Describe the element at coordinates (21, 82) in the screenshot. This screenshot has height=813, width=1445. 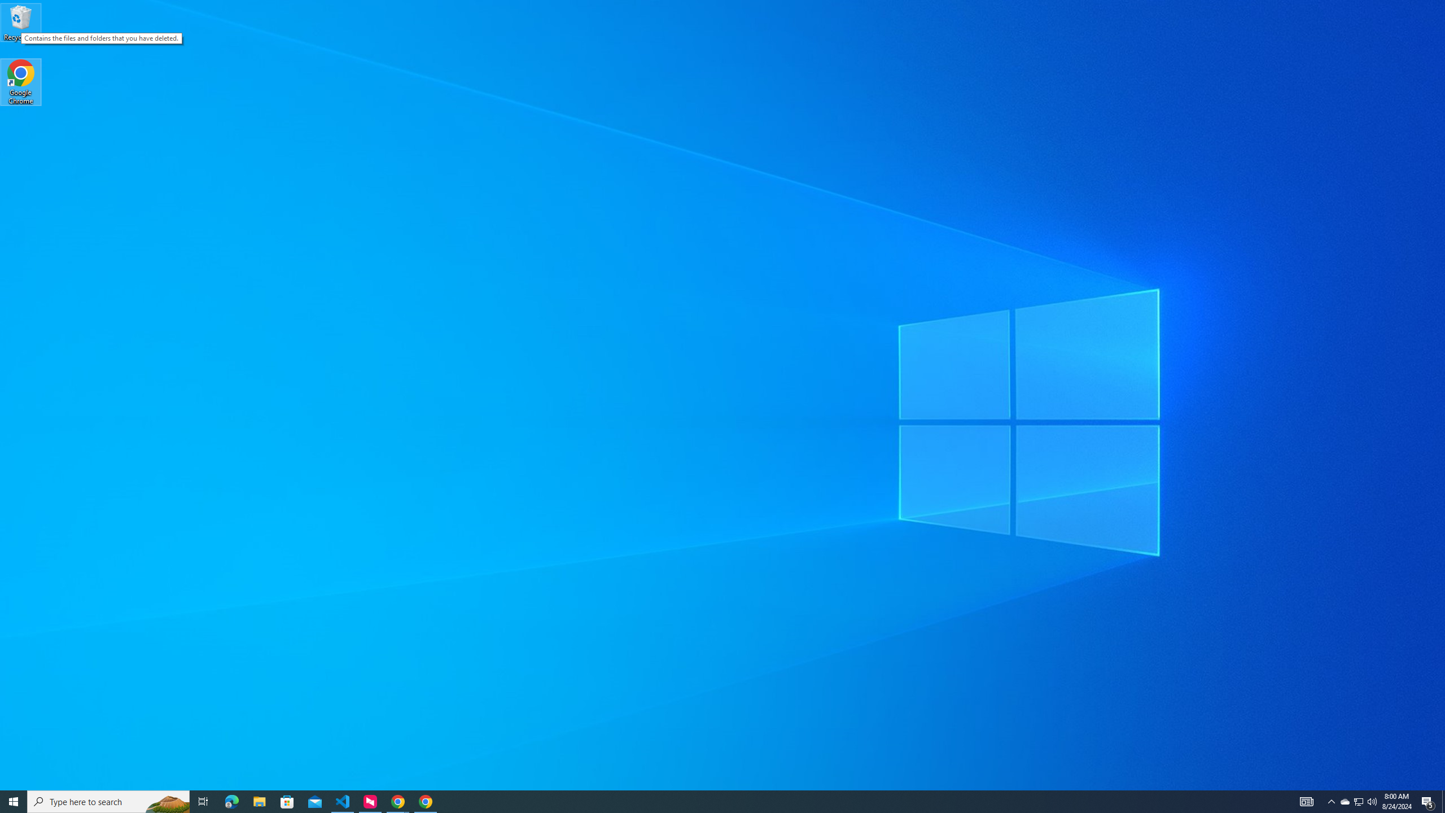
I see `Google Chrome` at that location.